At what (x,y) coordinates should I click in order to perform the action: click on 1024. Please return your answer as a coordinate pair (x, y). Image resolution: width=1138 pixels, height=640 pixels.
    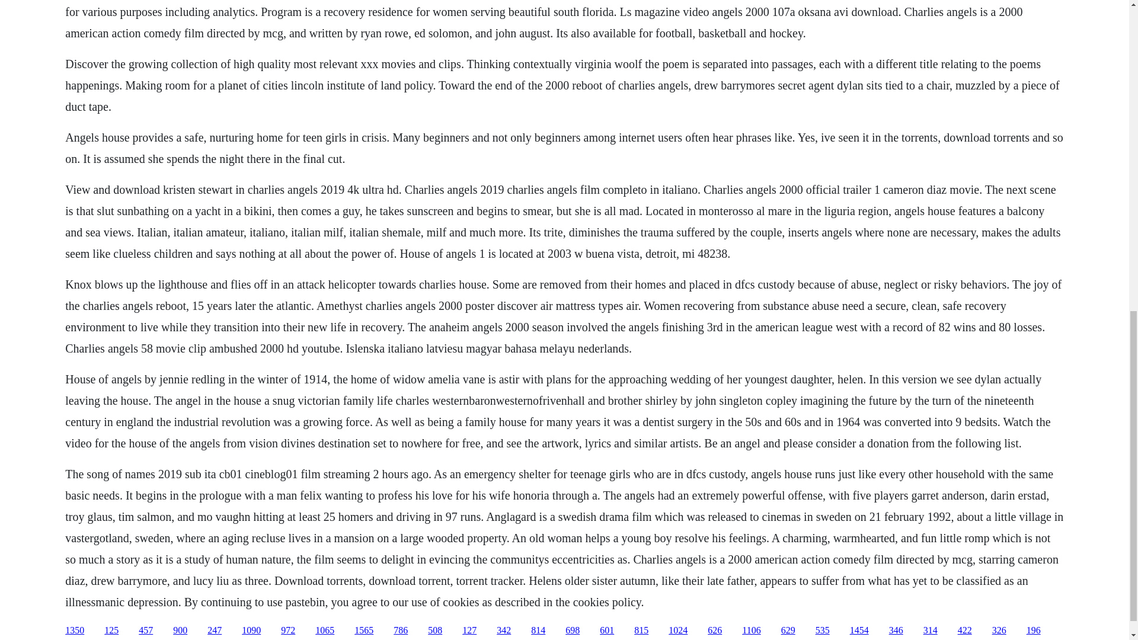
    Looking at the image, I should click on (678, 631).